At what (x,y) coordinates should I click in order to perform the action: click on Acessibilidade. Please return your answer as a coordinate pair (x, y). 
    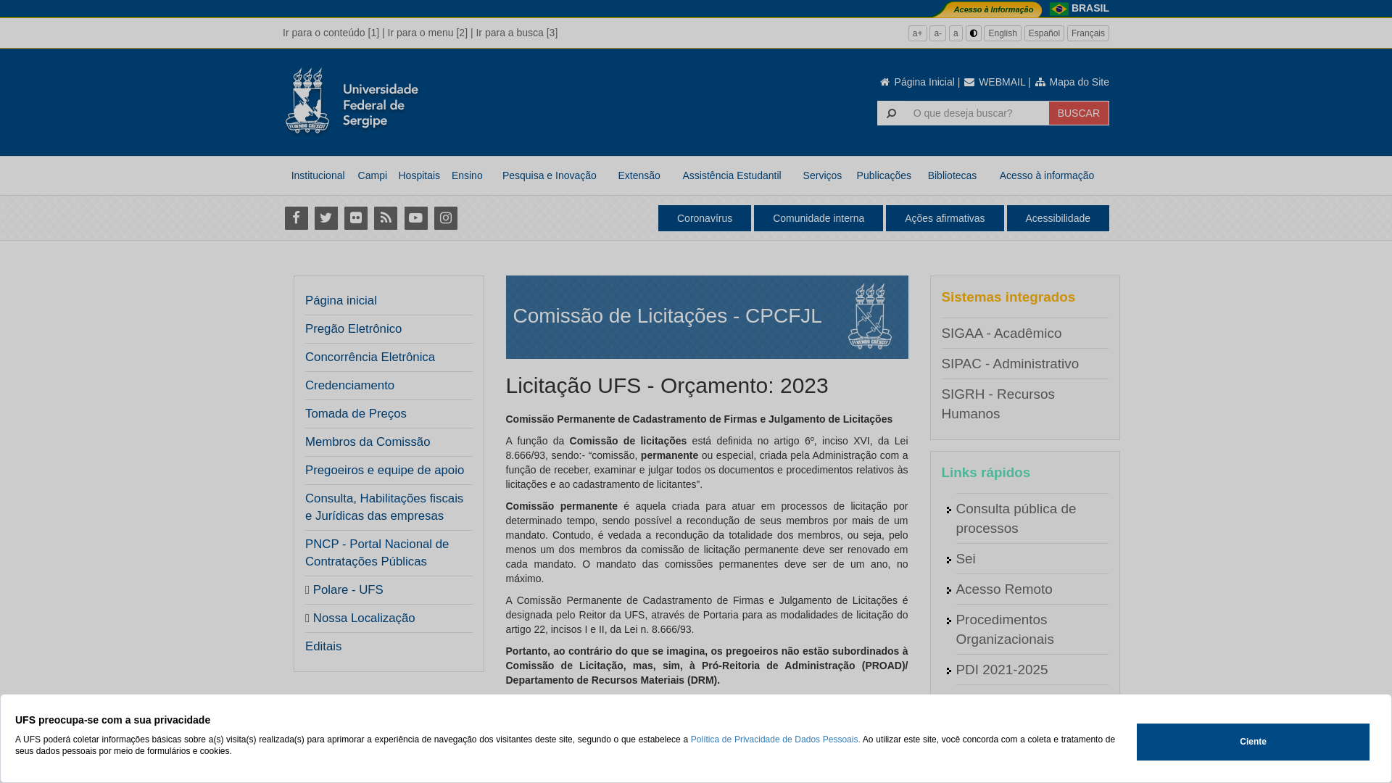
    Looking at the image, I should click on (1058, 218).